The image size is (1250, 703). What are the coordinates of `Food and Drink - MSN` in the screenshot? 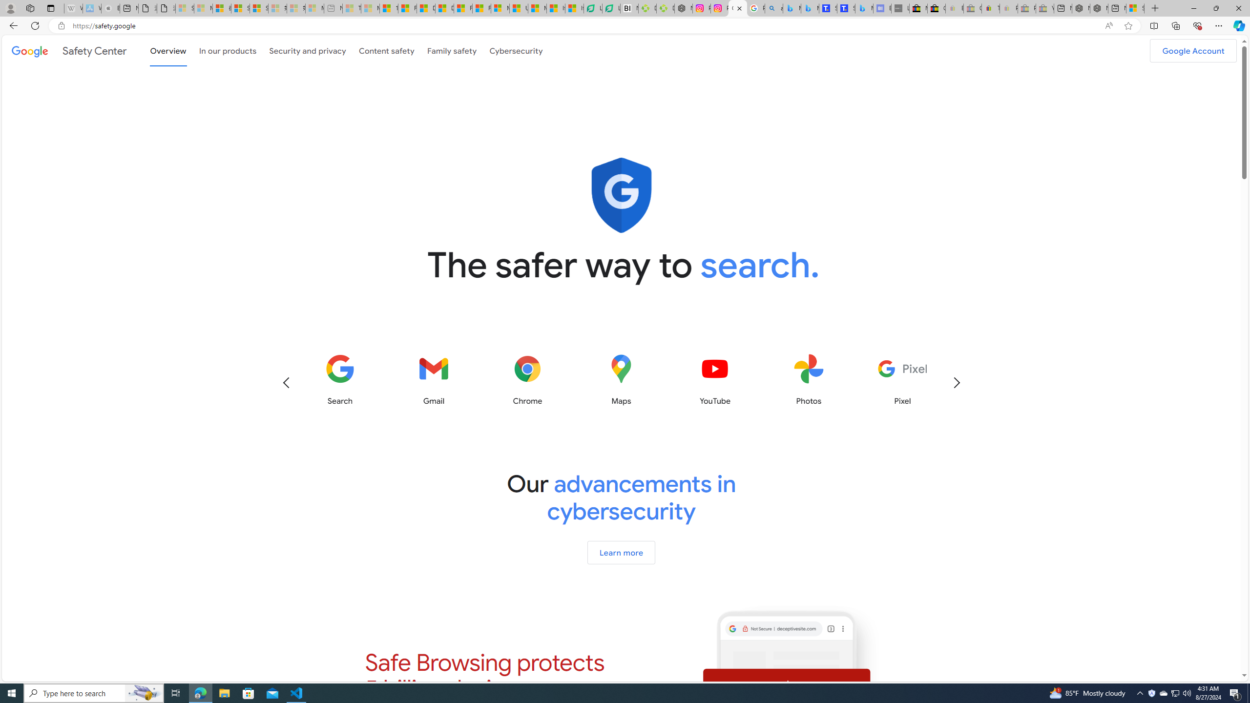 It's located at (407, 8).